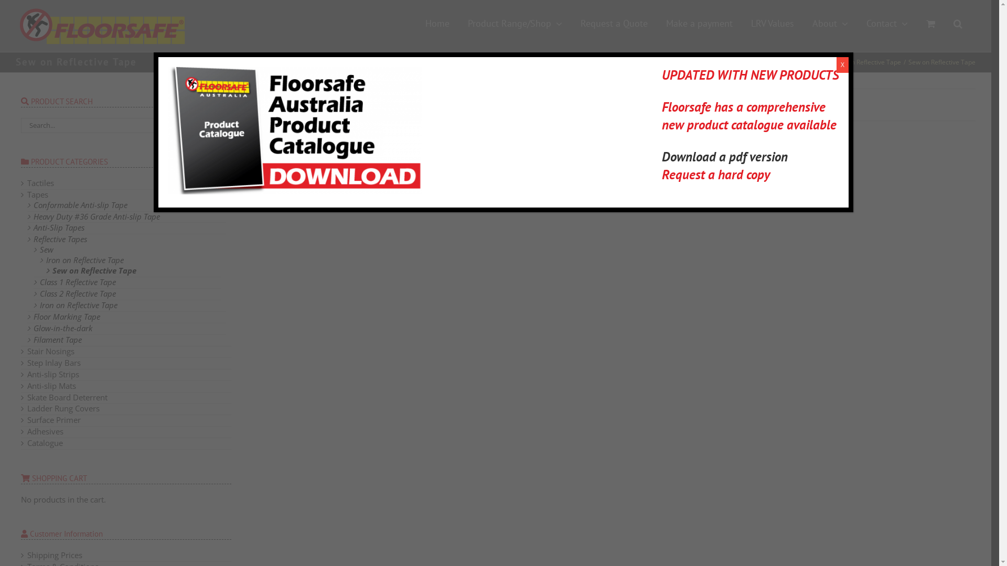 The height and width of the screenshot is (566, 1007). Describe the element at coordinates (81, 205) in the screenshot. I see `Conformable Anti-slip Tape` at that location.